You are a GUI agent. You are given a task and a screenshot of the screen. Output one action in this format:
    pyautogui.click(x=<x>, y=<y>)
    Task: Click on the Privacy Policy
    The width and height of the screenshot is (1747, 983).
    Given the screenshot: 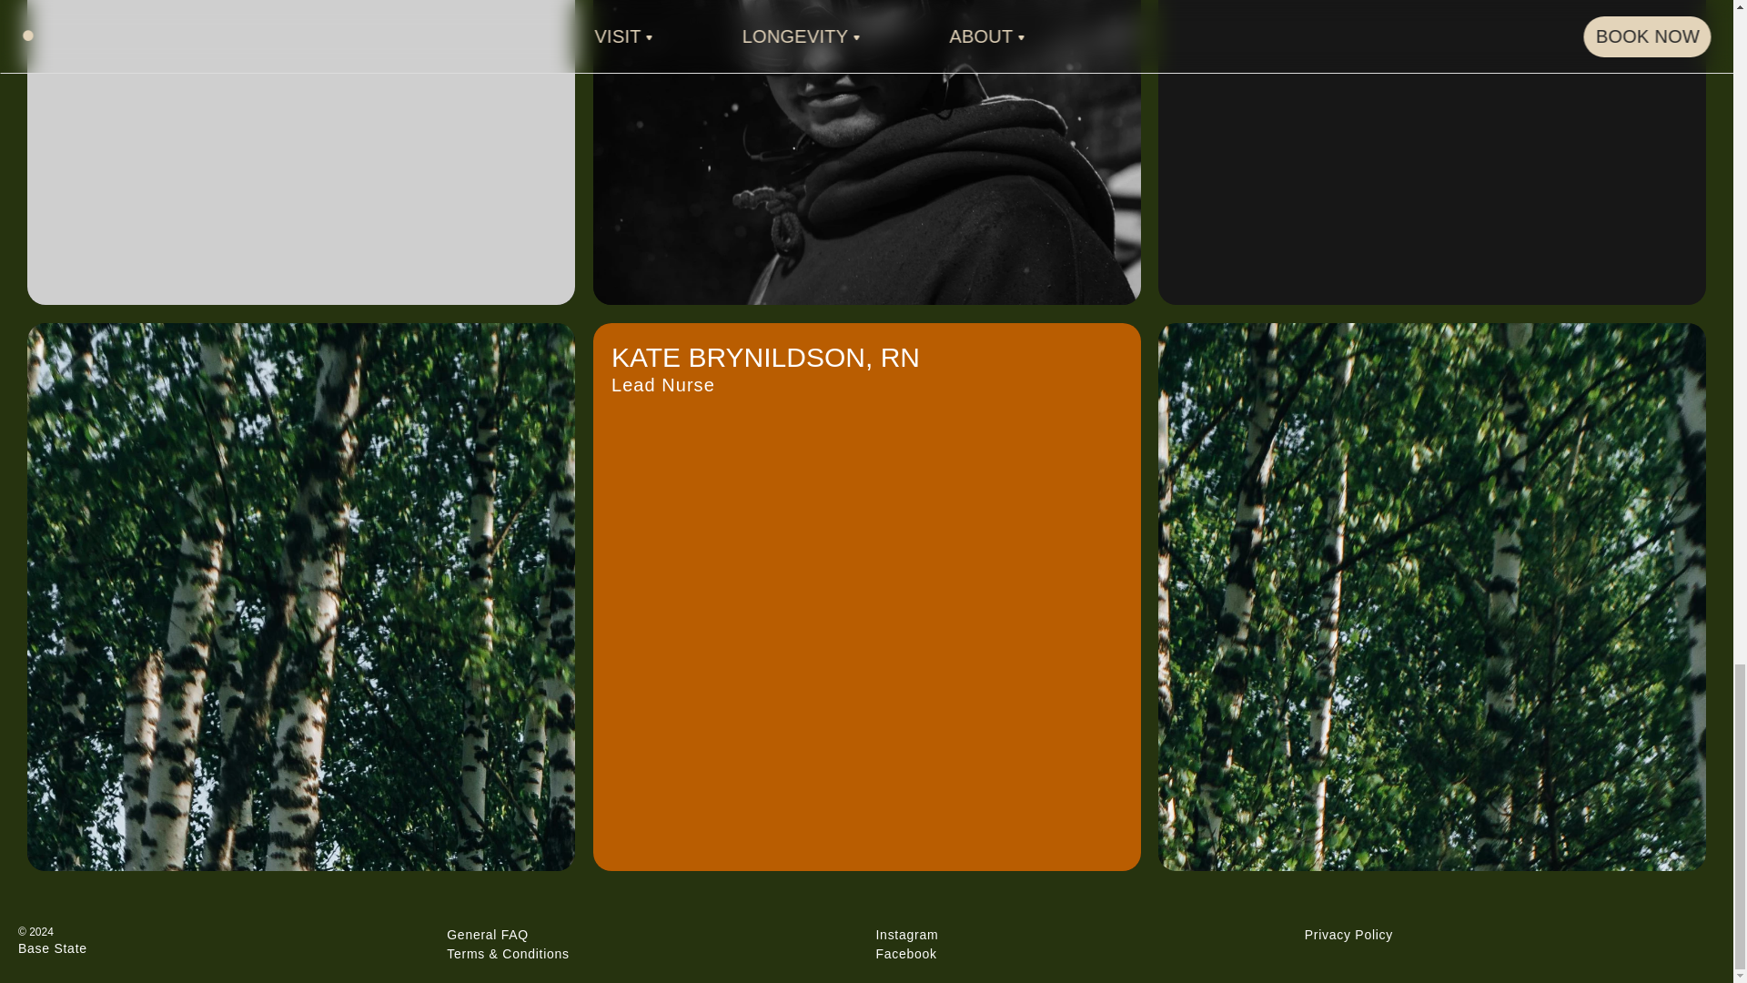 What is the action you would take?
    pyautogui.click(x=905, y=954)
    